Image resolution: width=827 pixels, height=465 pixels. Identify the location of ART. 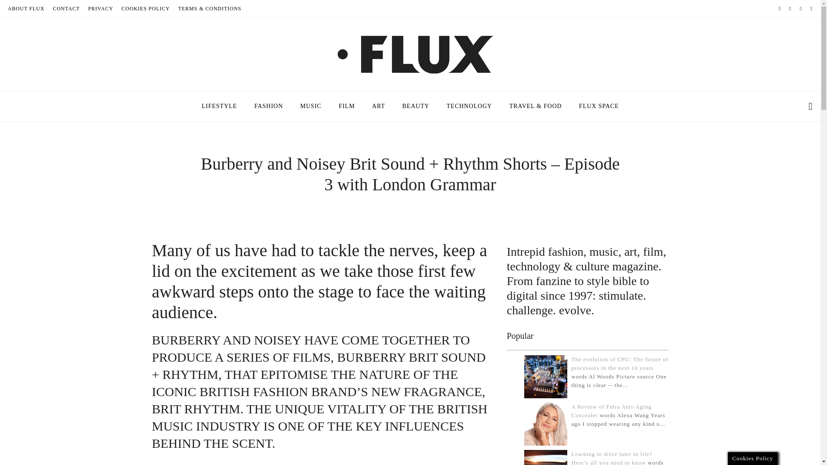
(378, 106).